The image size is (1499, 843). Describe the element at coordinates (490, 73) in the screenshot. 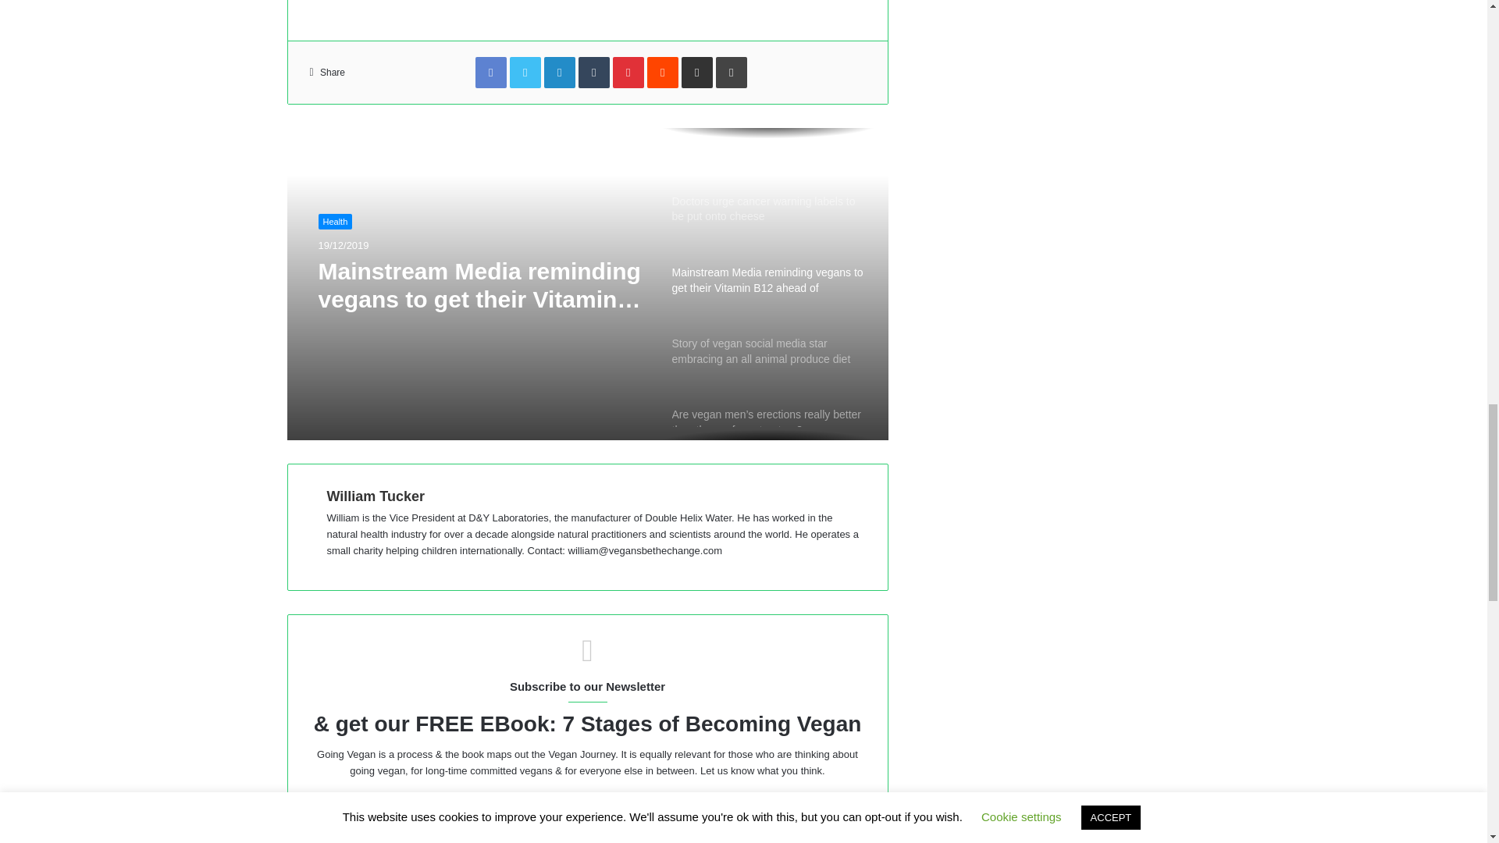

I see `Facebook` at that location.